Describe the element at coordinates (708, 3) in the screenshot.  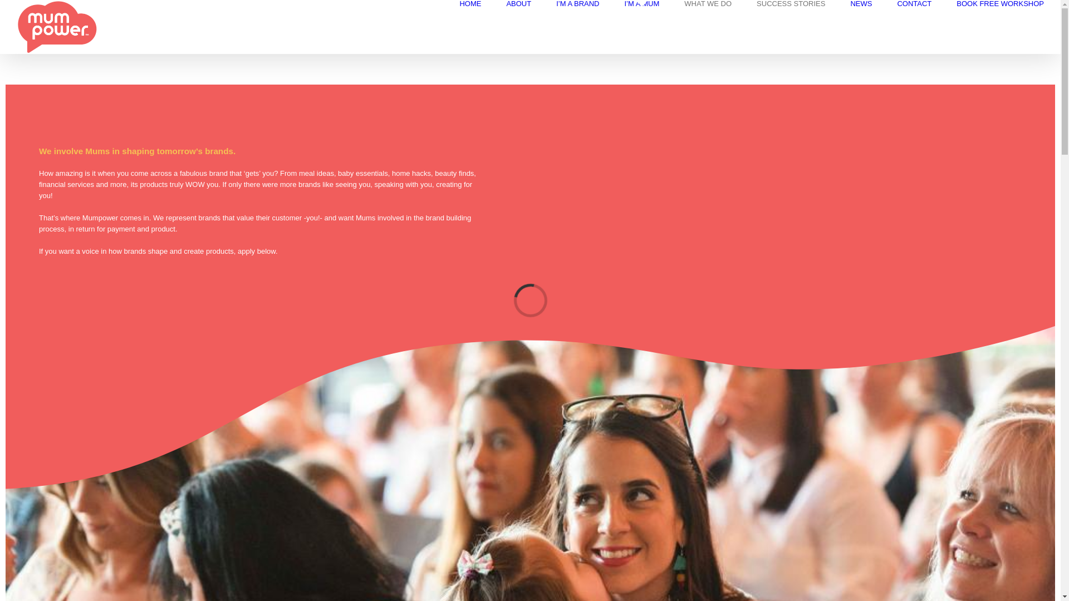
I see `WHAT WE DO` at that location.